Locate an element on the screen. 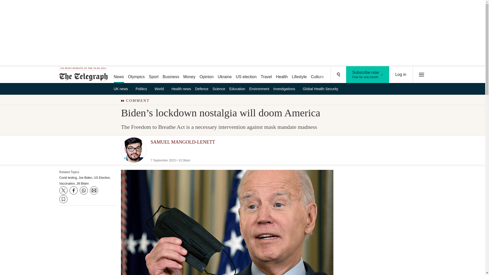  Podcasts is located at coordinates (171, 75).